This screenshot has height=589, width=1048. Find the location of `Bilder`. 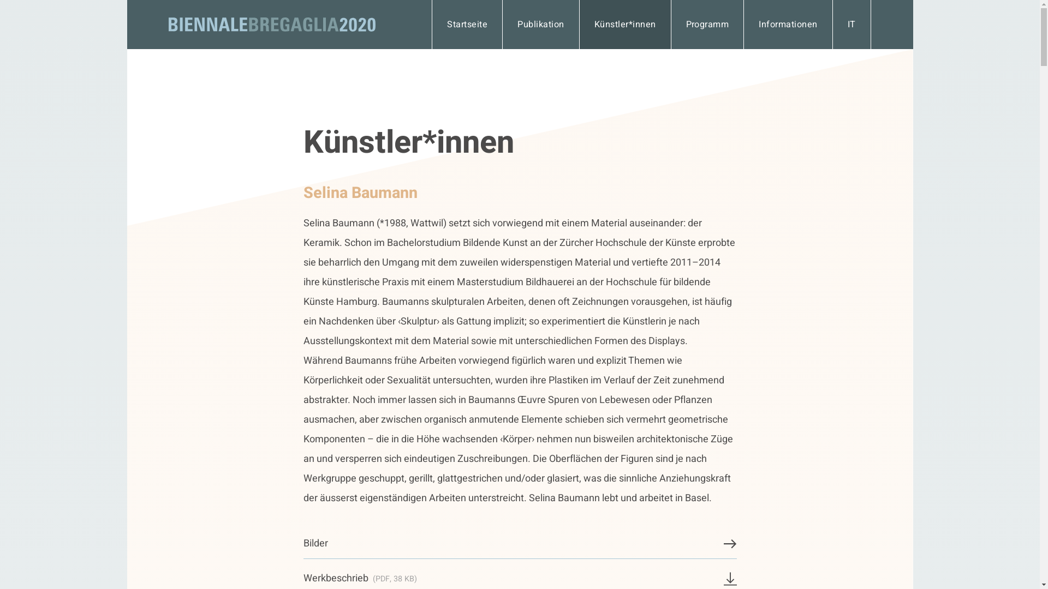

Bilder is located at coordinates (520, 544).